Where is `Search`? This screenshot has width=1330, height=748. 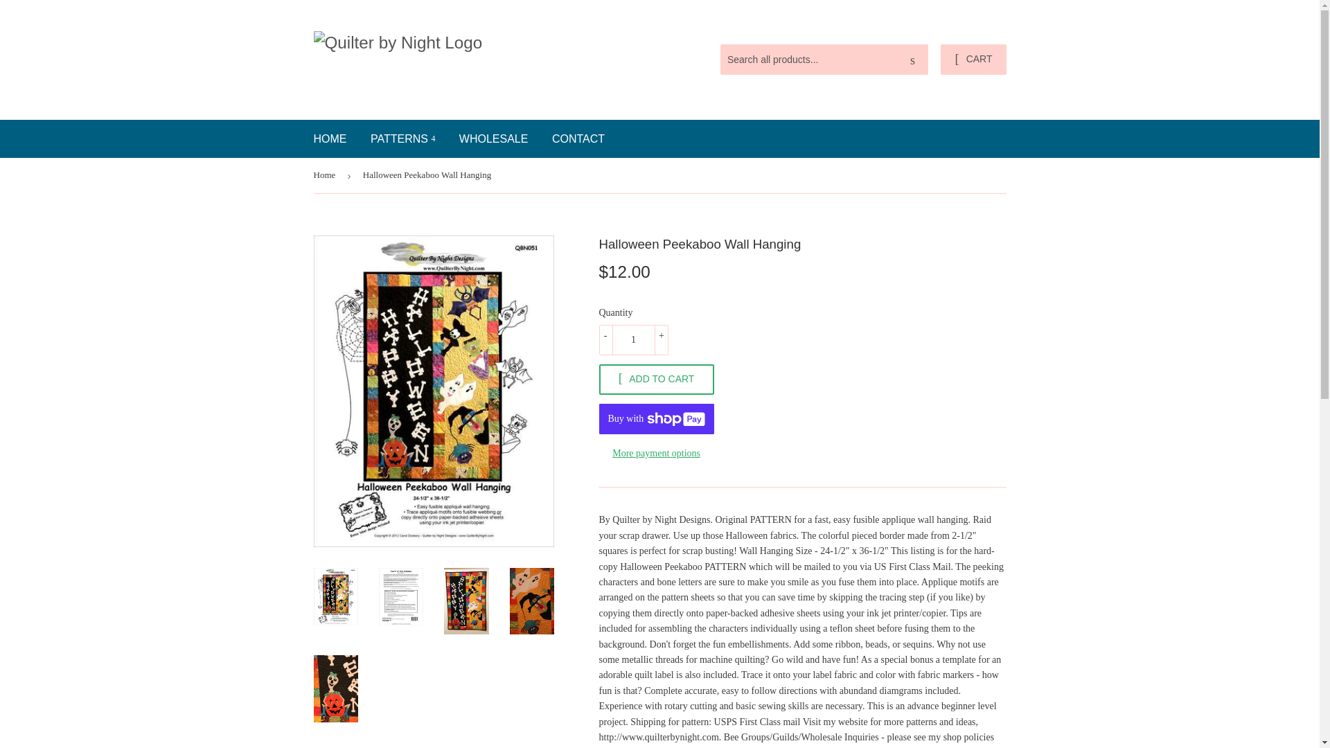
Search is located at coordinates (912, 60).